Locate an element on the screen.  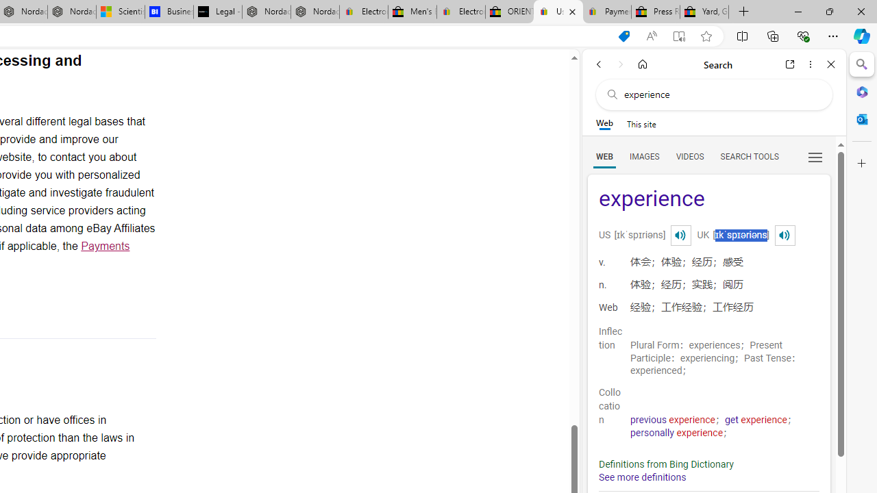
Open link in new tab is located at coordinates (790, 64).